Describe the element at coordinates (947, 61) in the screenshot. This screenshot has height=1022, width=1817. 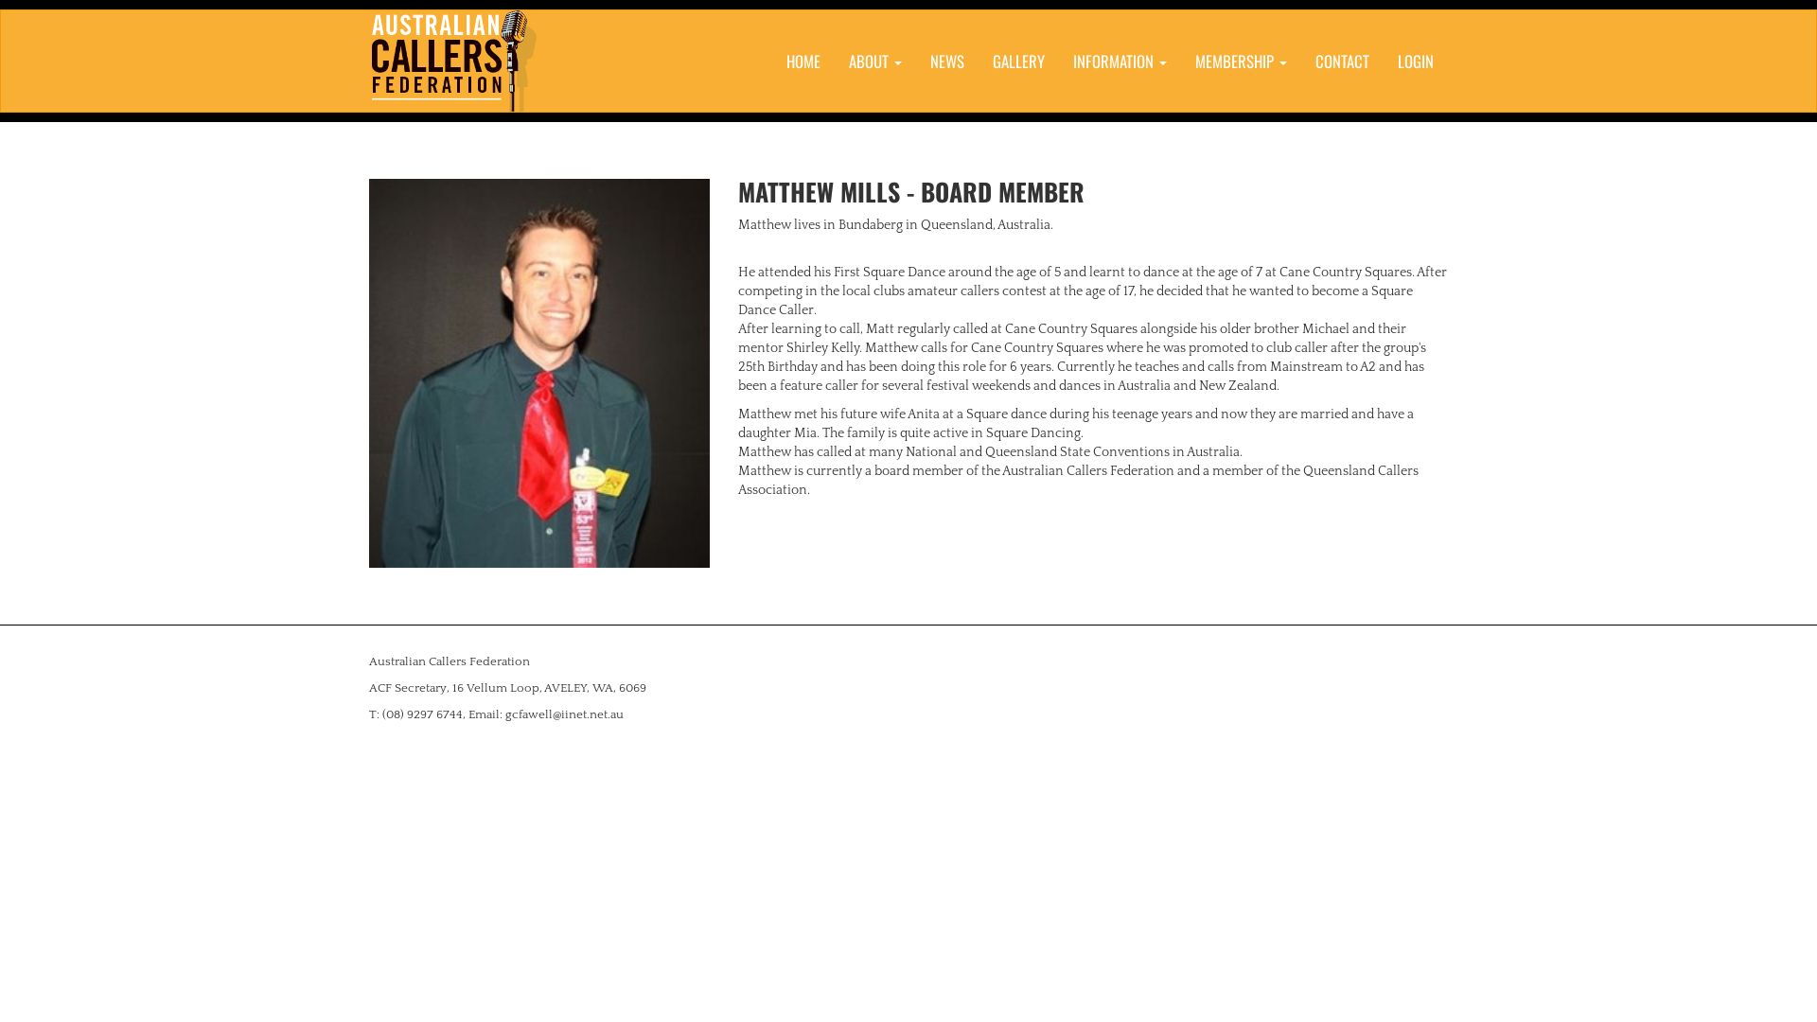
I see `NEWS` at that location.